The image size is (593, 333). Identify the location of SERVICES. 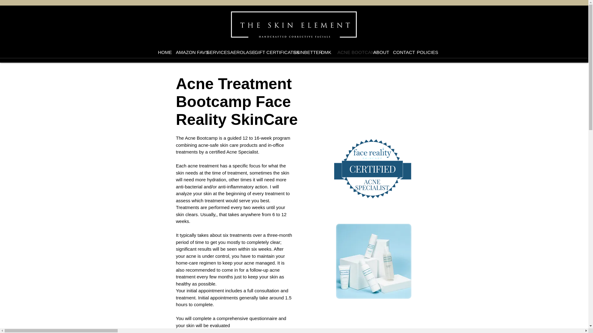
(214, 52).